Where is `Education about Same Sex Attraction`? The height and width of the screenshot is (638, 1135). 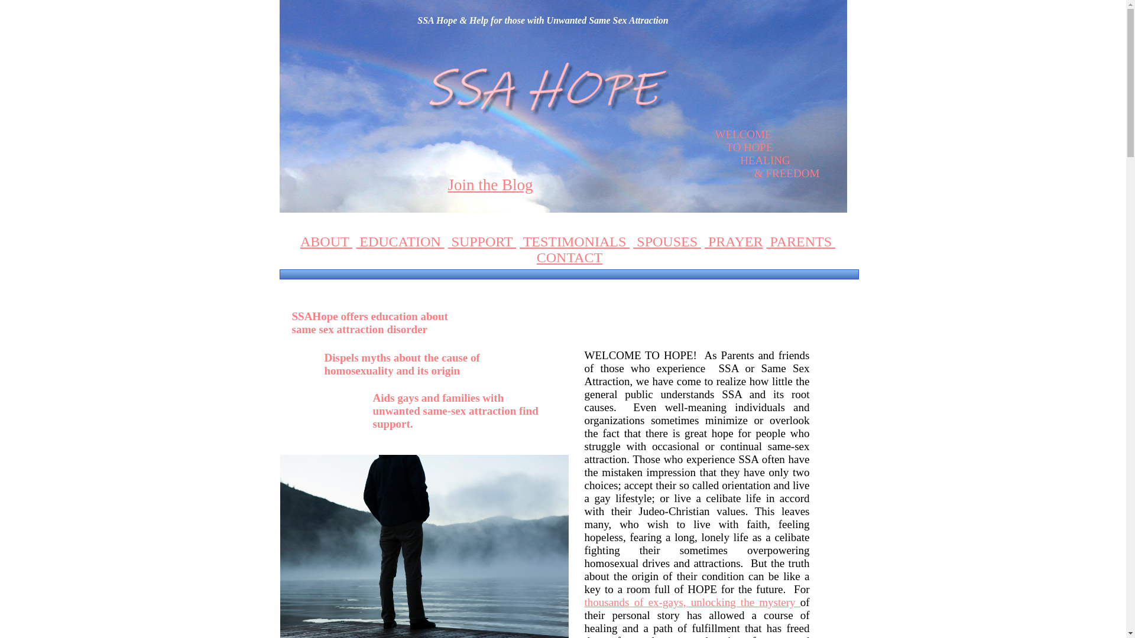
Education about Same Sex Attraction is located at coordinates (400, 242).